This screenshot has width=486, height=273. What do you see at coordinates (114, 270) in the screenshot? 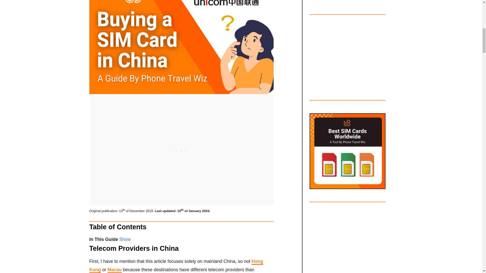
I see `Macau` at bounding box center [114, 270].